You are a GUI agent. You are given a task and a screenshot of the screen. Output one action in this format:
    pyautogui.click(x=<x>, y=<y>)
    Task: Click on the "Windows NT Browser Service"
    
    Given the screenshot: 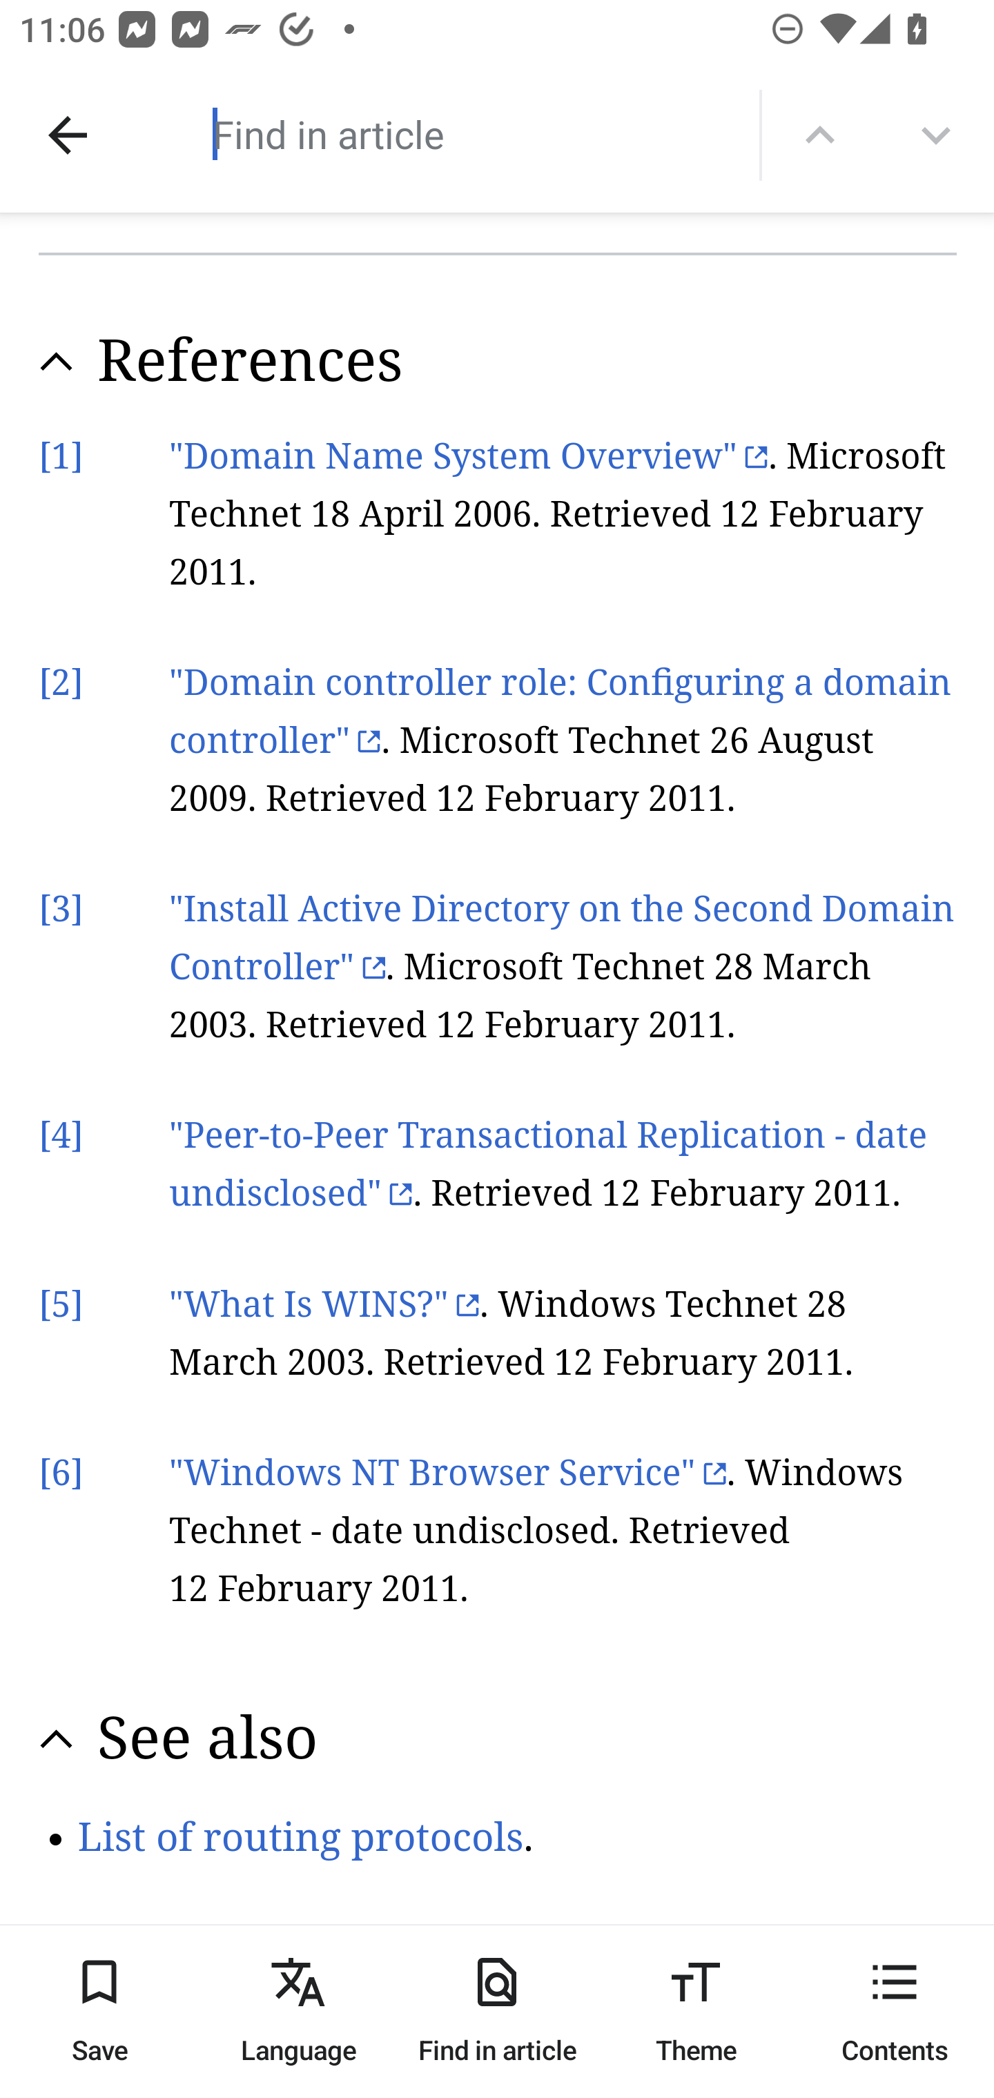 What is the action you would take?
    pyautogui.click(x=447, y=1473)
    